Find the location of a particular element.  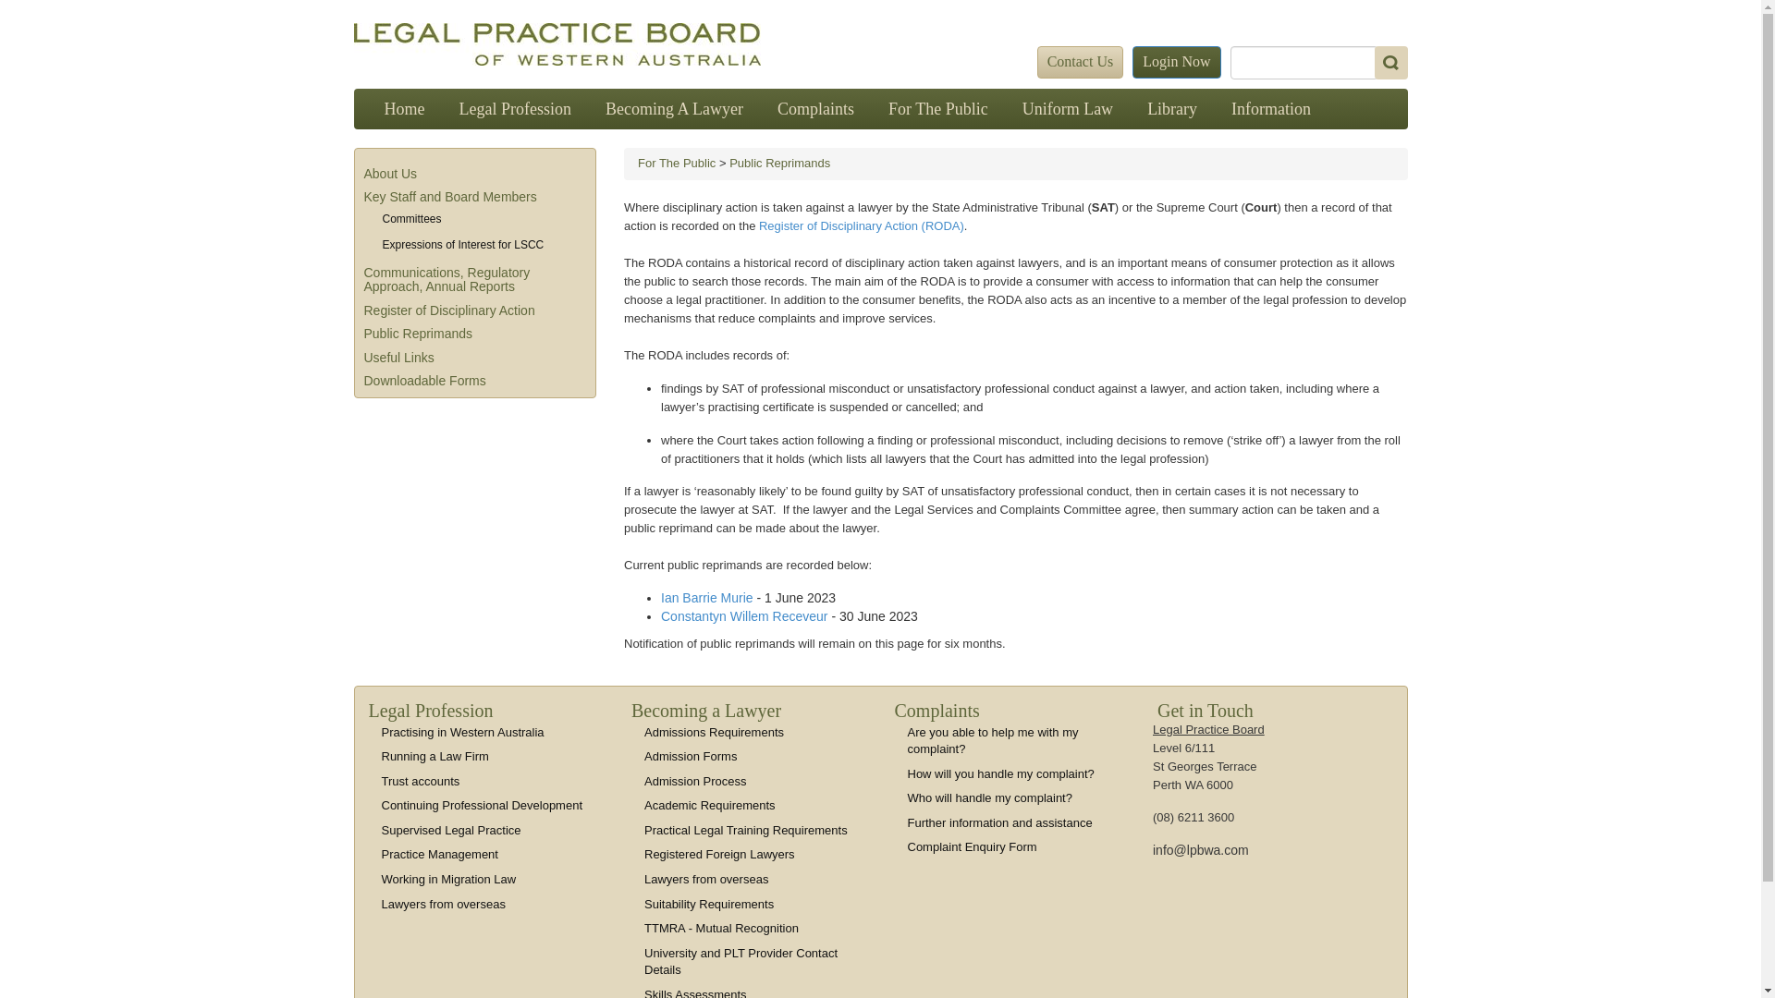

Useful Links is located at coordinates (399, 358).